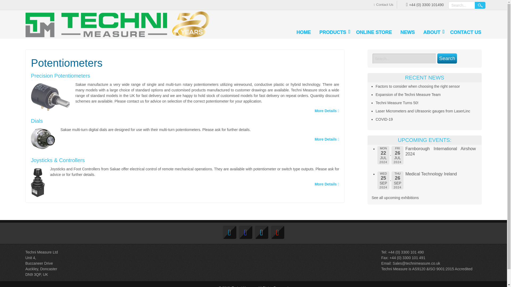 The image size is (511, 287). What do you see at coordinates (480, 5) in the screenshot?
I see `Search` at bounding box center [480, 5].